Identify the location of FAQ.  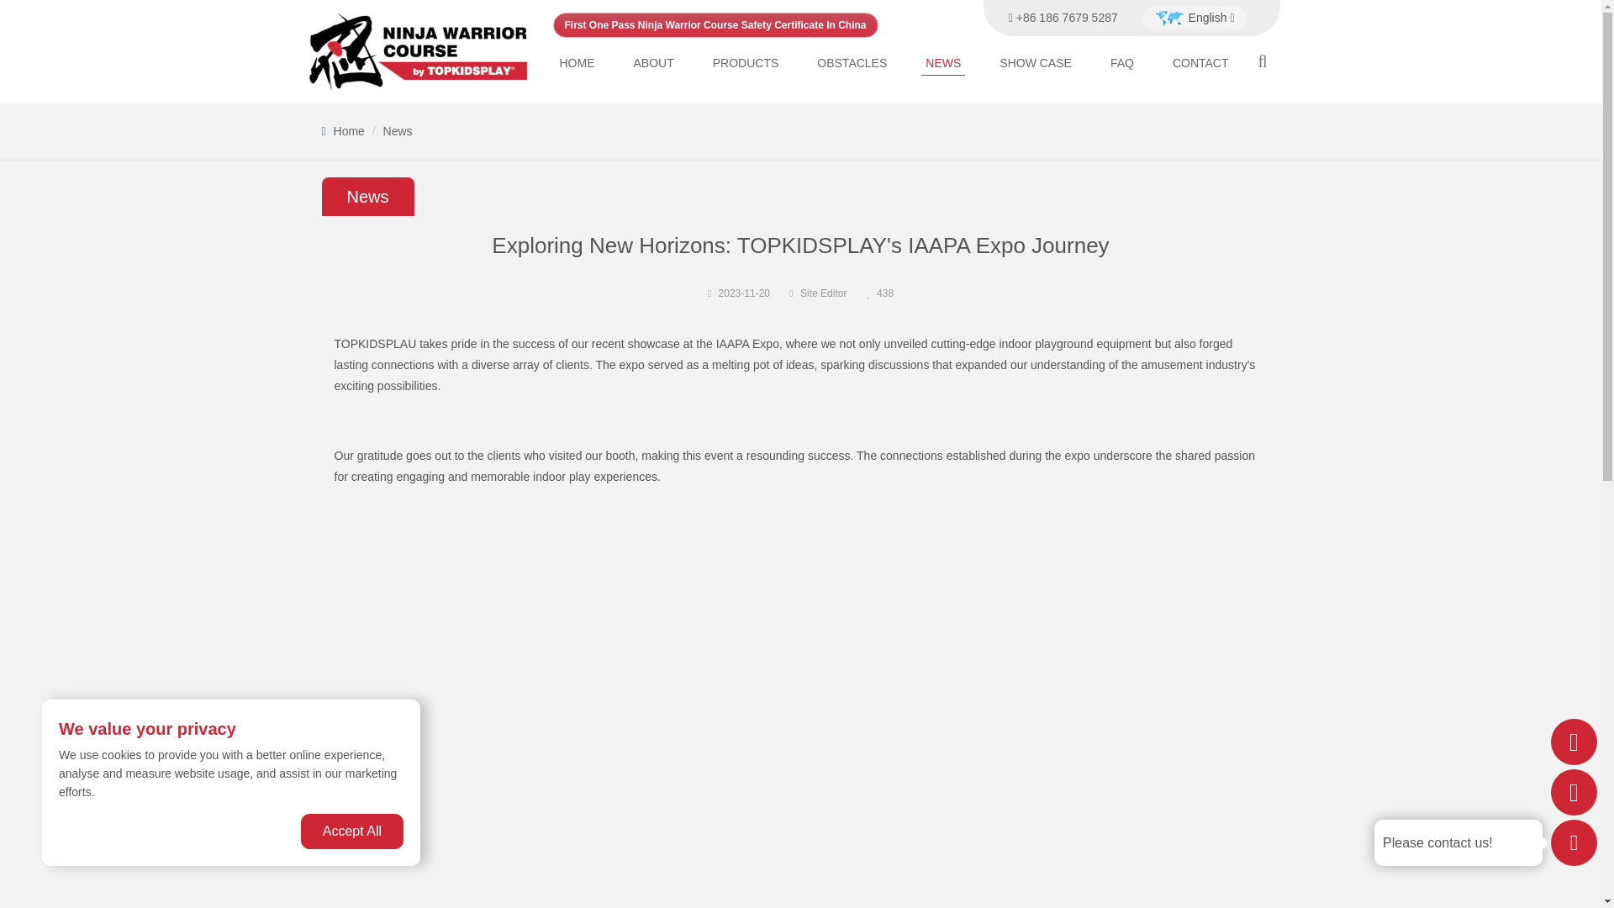
(1121, 62).